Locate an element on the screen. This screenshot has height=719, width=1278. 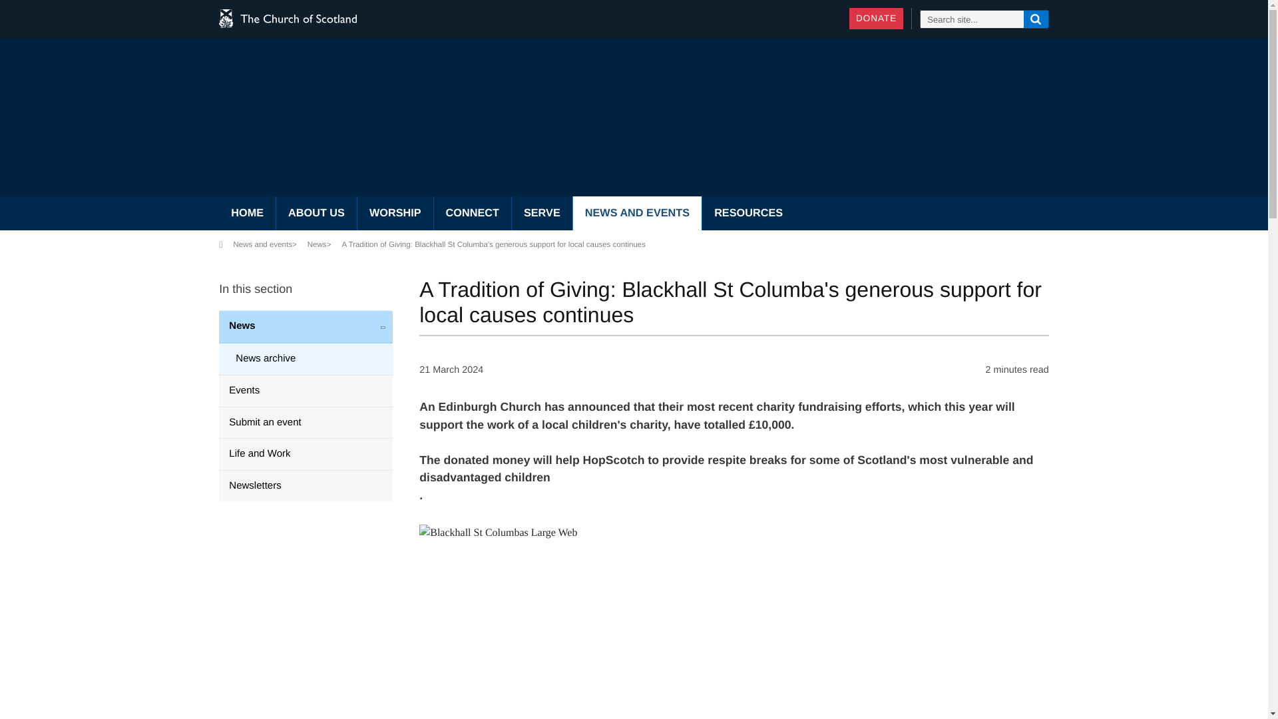
Latest news and events is located at coordinates (637, 213).